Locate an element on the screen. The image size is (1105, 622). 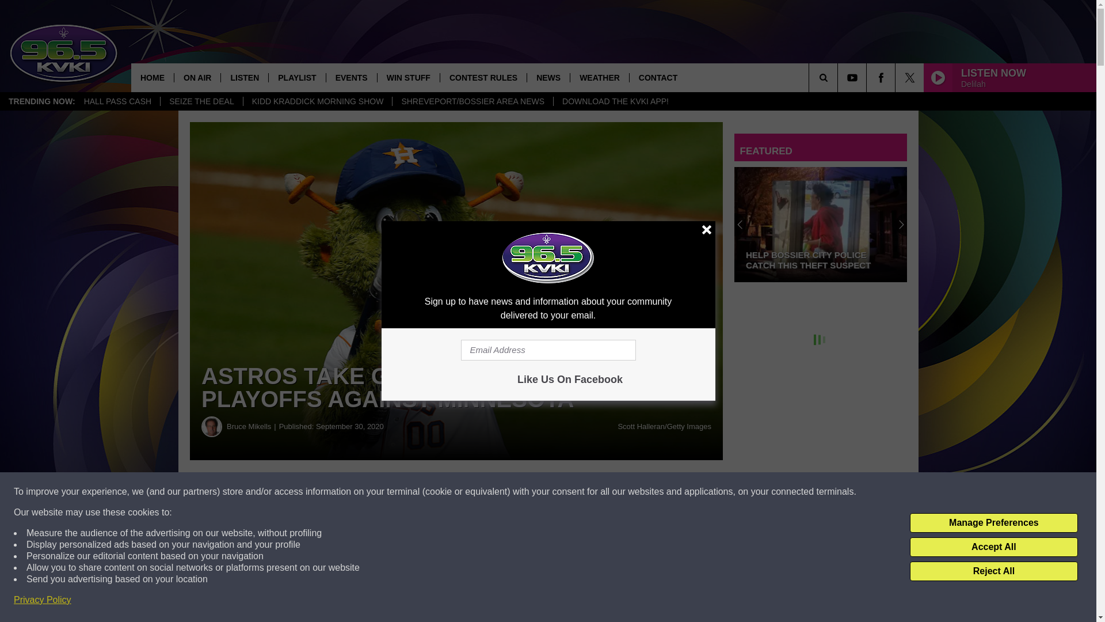
DOWNLOAD THE KVKI APP! is located at coordinates (615, 101).